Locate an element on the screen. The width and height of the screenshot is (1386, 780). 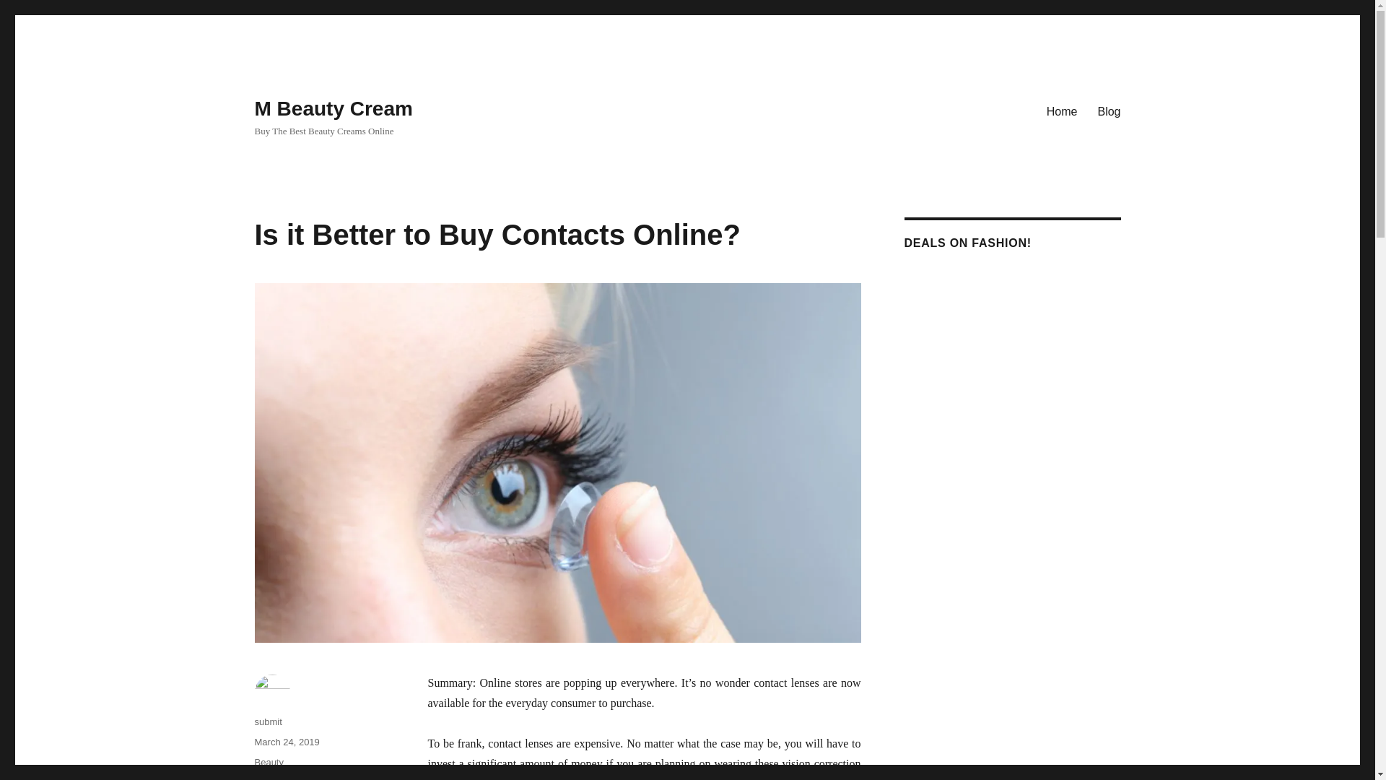
Blog is located at coordinates (1109, 110).